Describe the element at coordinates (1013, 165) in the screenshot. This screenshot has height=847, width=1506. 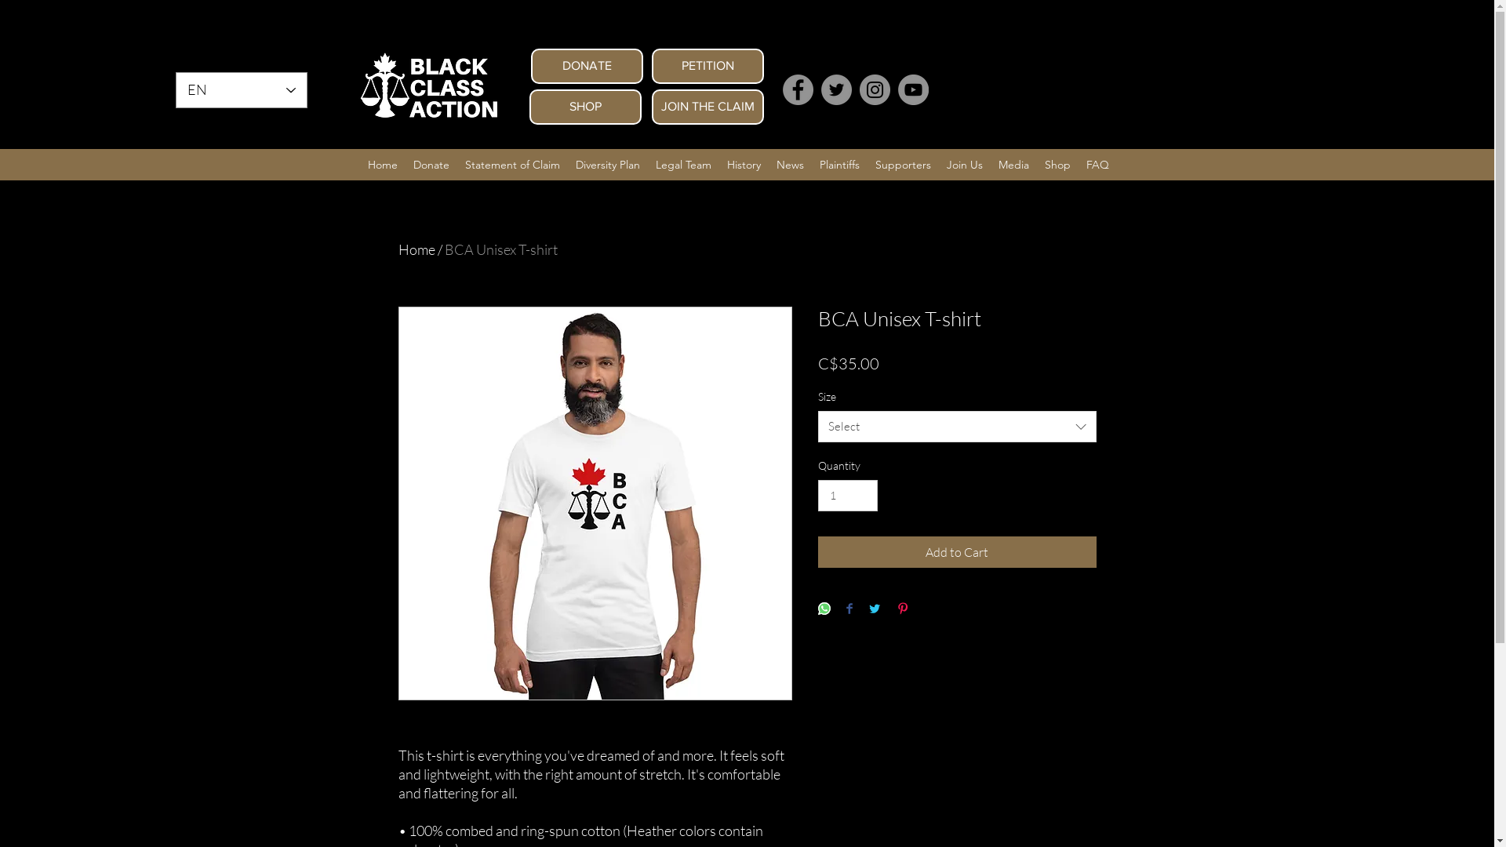
I see `Media` at that location.